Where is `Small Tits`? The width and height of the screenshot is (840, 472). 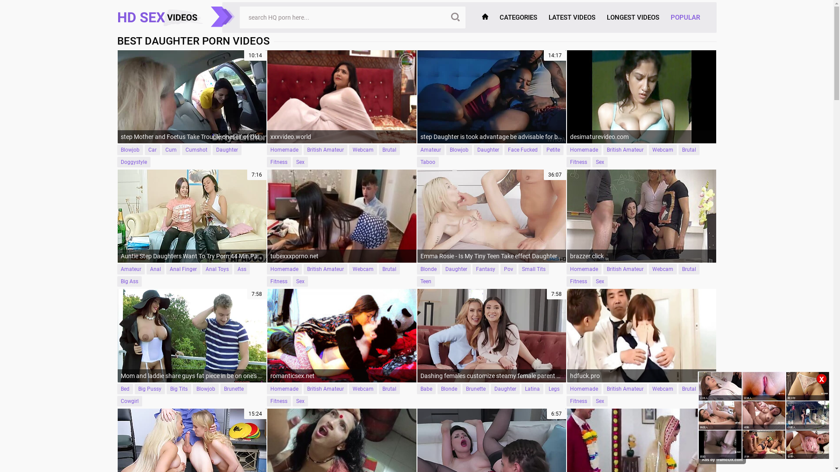
Small Tits is located at coordinates (533, 269).